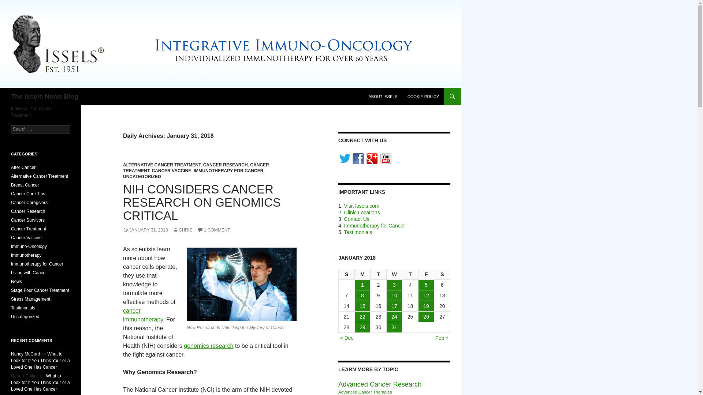 Image resolution: width=703 pixels, height=395 pixels. What do you see at coordinates (423, 97) in the screenshot?
I see `COOKIE POLICY` at bounding box center [423, 97].